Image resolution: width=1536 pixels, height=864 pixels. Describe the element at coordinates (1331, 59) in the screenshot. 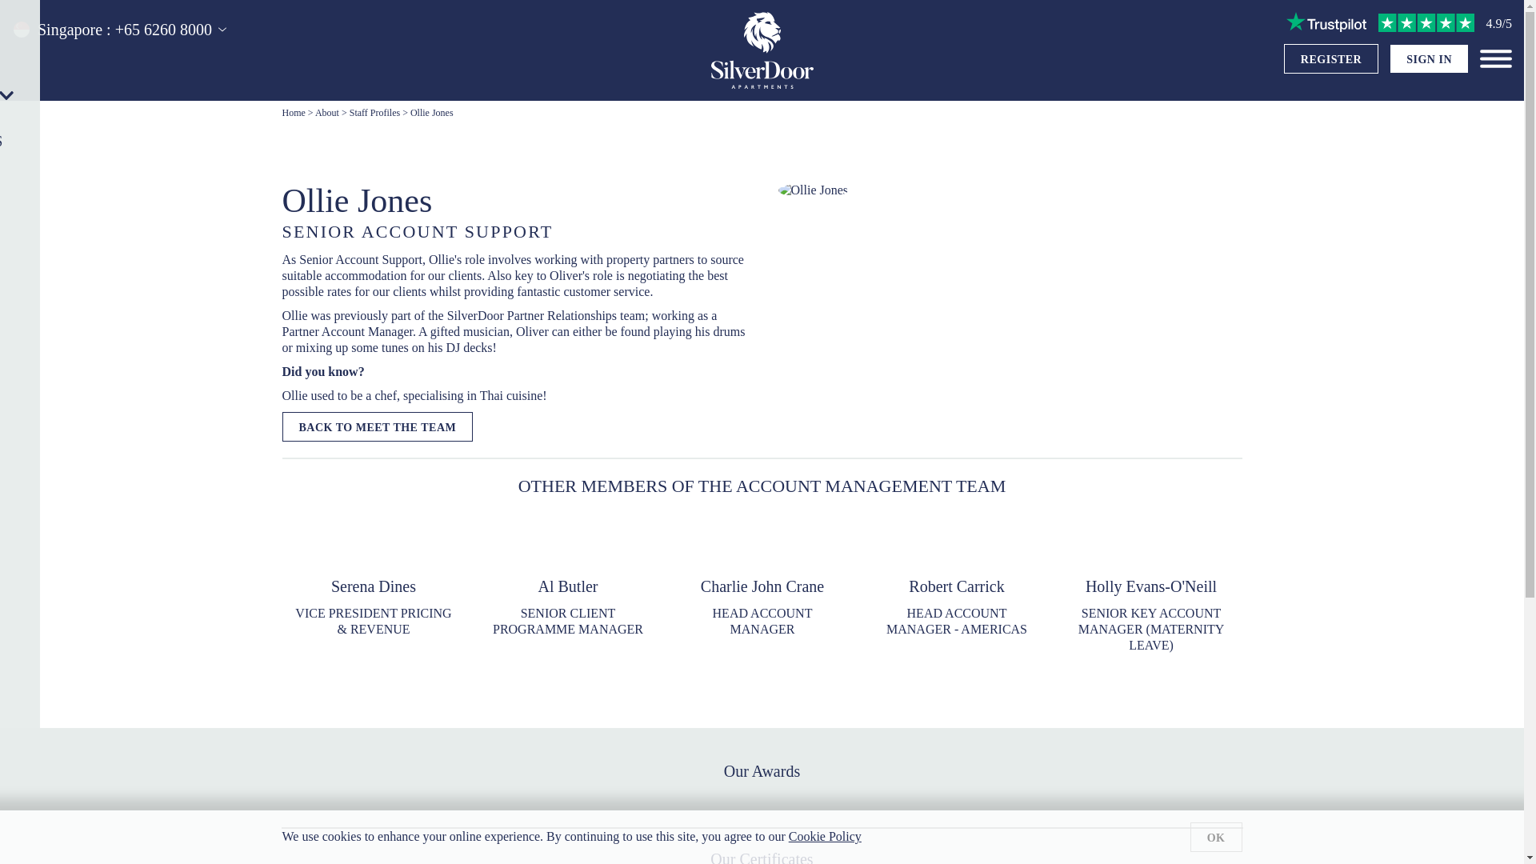

I see `Home` at that location.